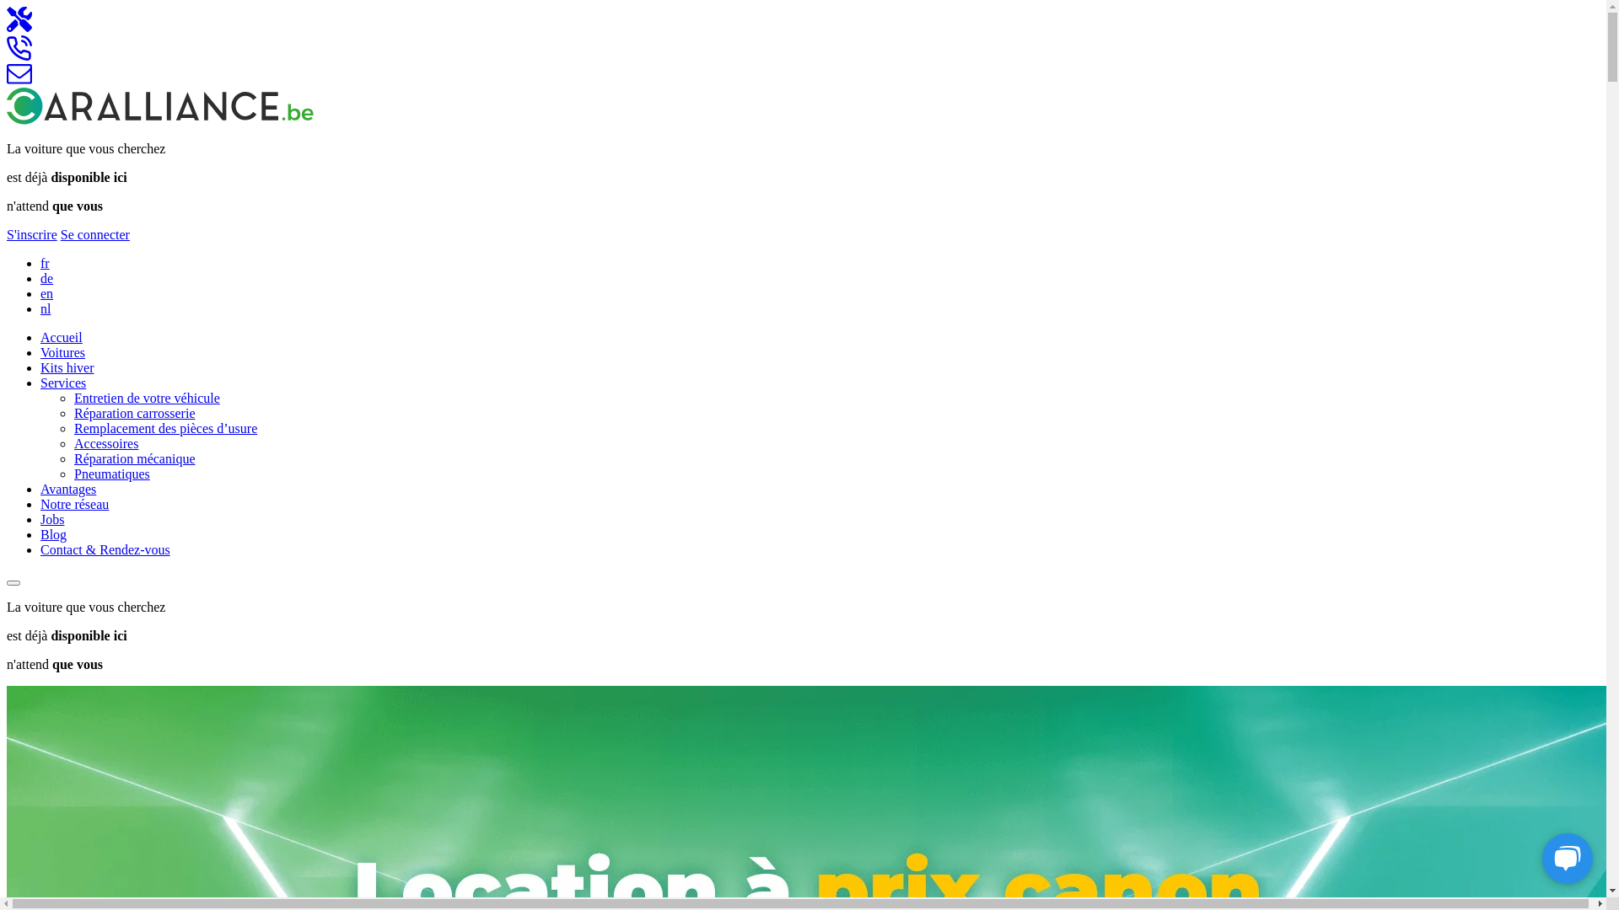 Image resolution: width=1619 pixels, height=910 pixels. Describe the element at coordinates (68, 489) in the screenshot. I see `Avantages` at that location.